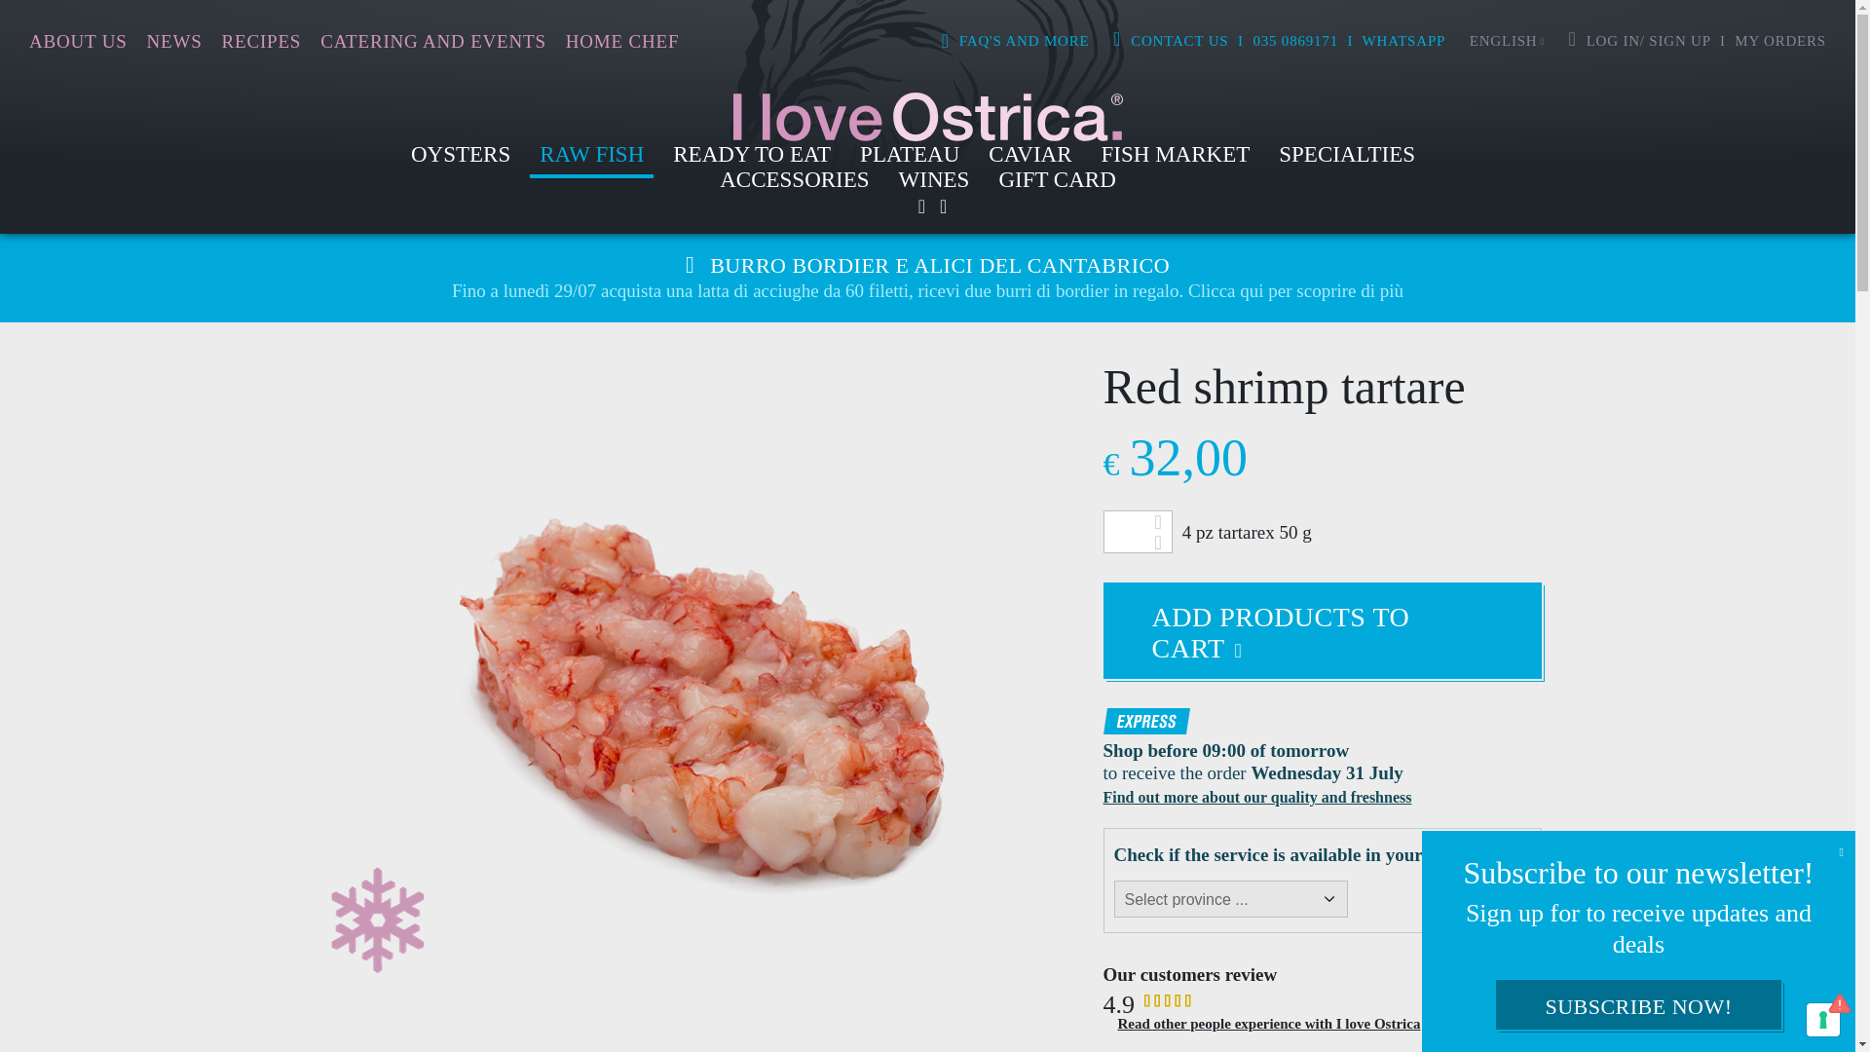 This screenshot has width=1870, height=1052. Describe the element at coordinates (935, 185) in the screenshot. I see `WINES` at that location.